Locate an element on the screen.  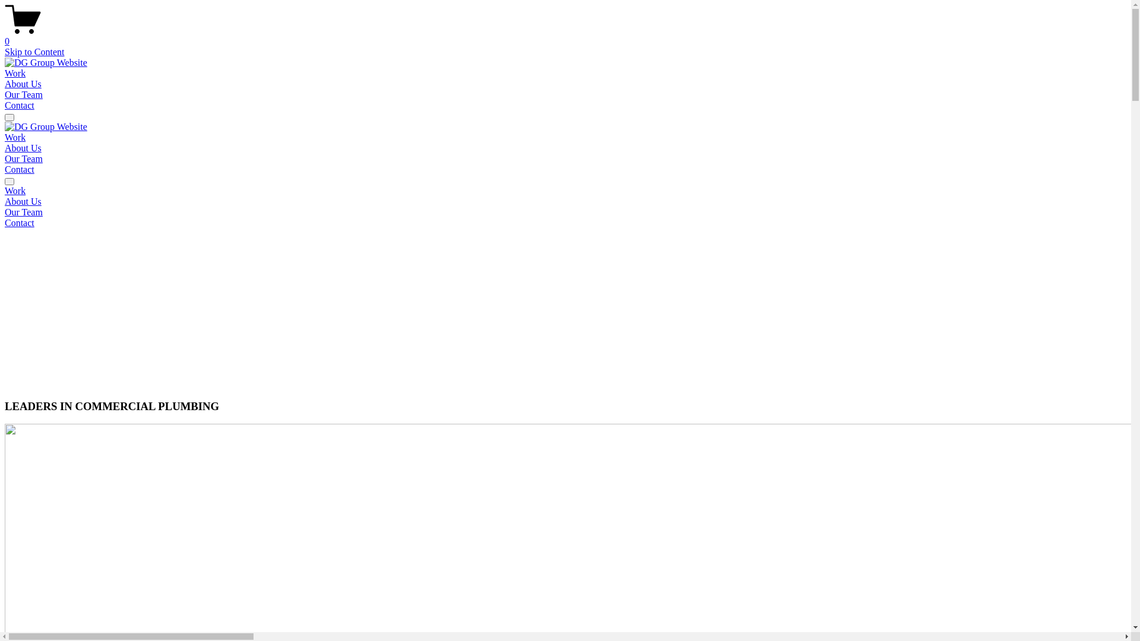
Our Team is located at coordinates (24, 159).